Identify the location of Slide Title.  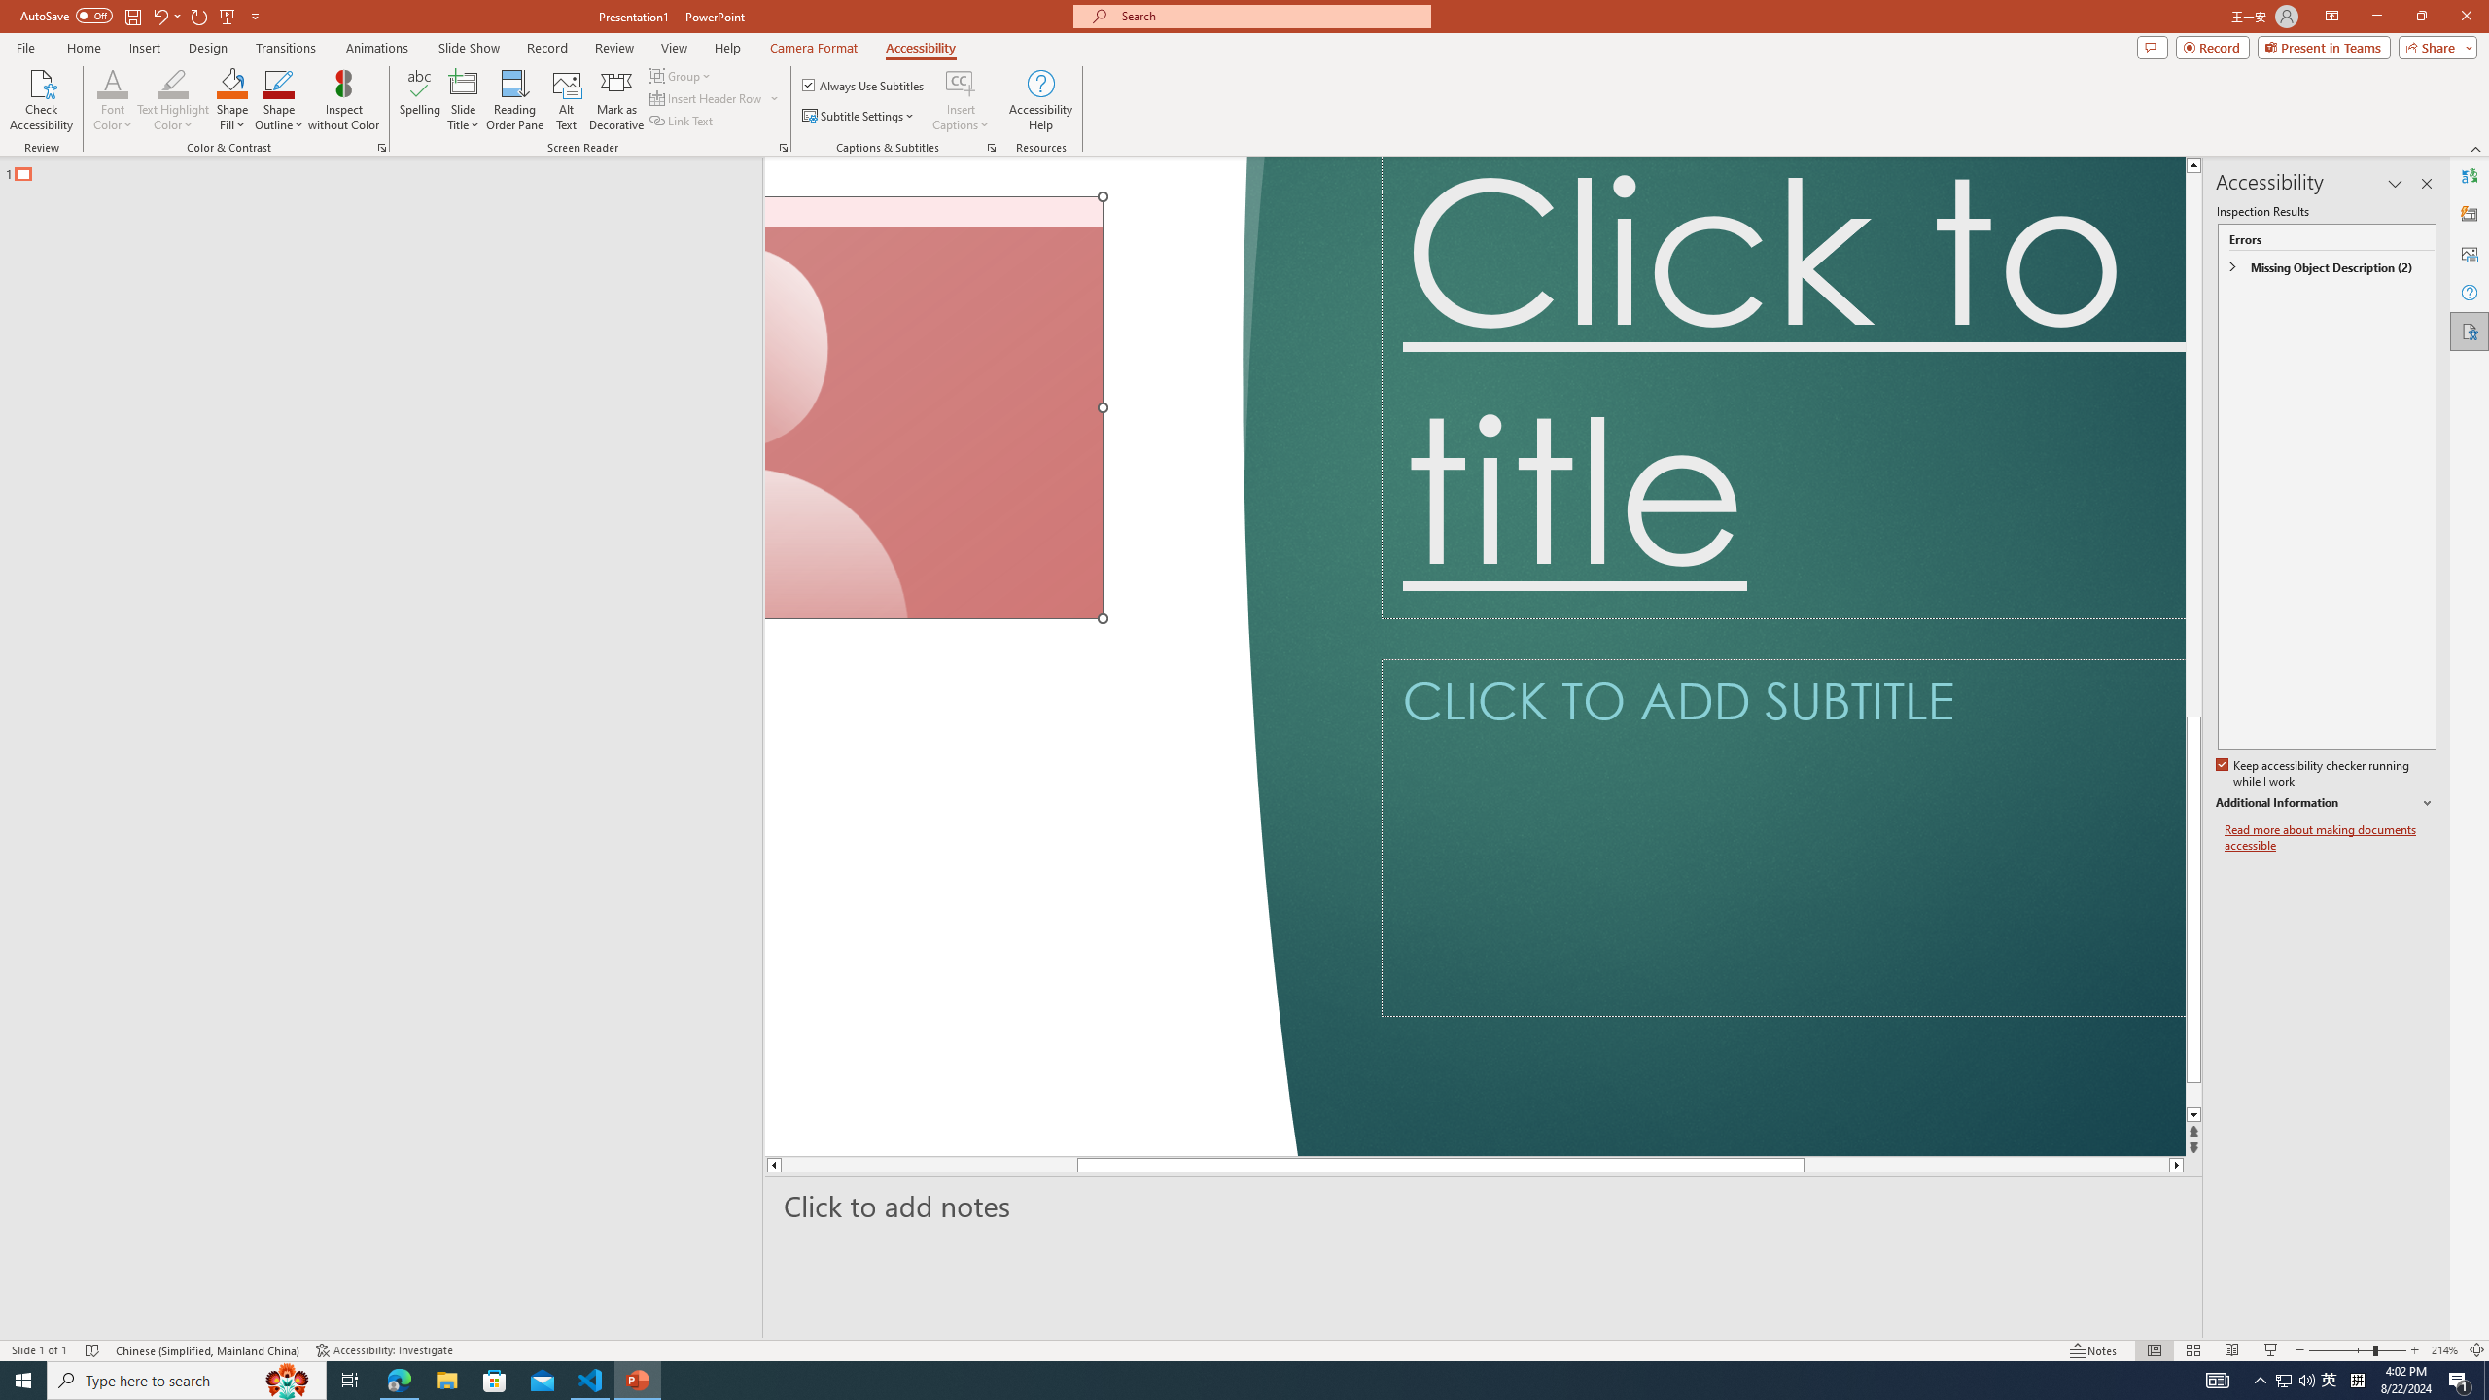
(464, 100).